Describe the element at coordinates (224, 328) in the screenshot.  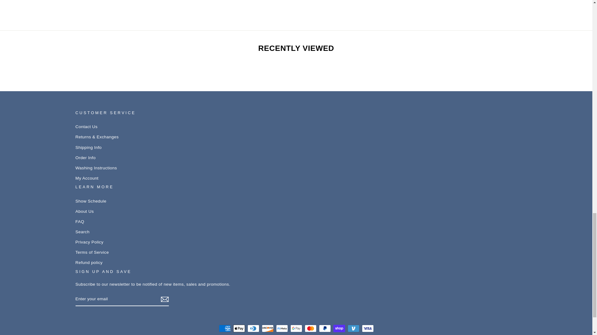
I see `American Express` at that location.